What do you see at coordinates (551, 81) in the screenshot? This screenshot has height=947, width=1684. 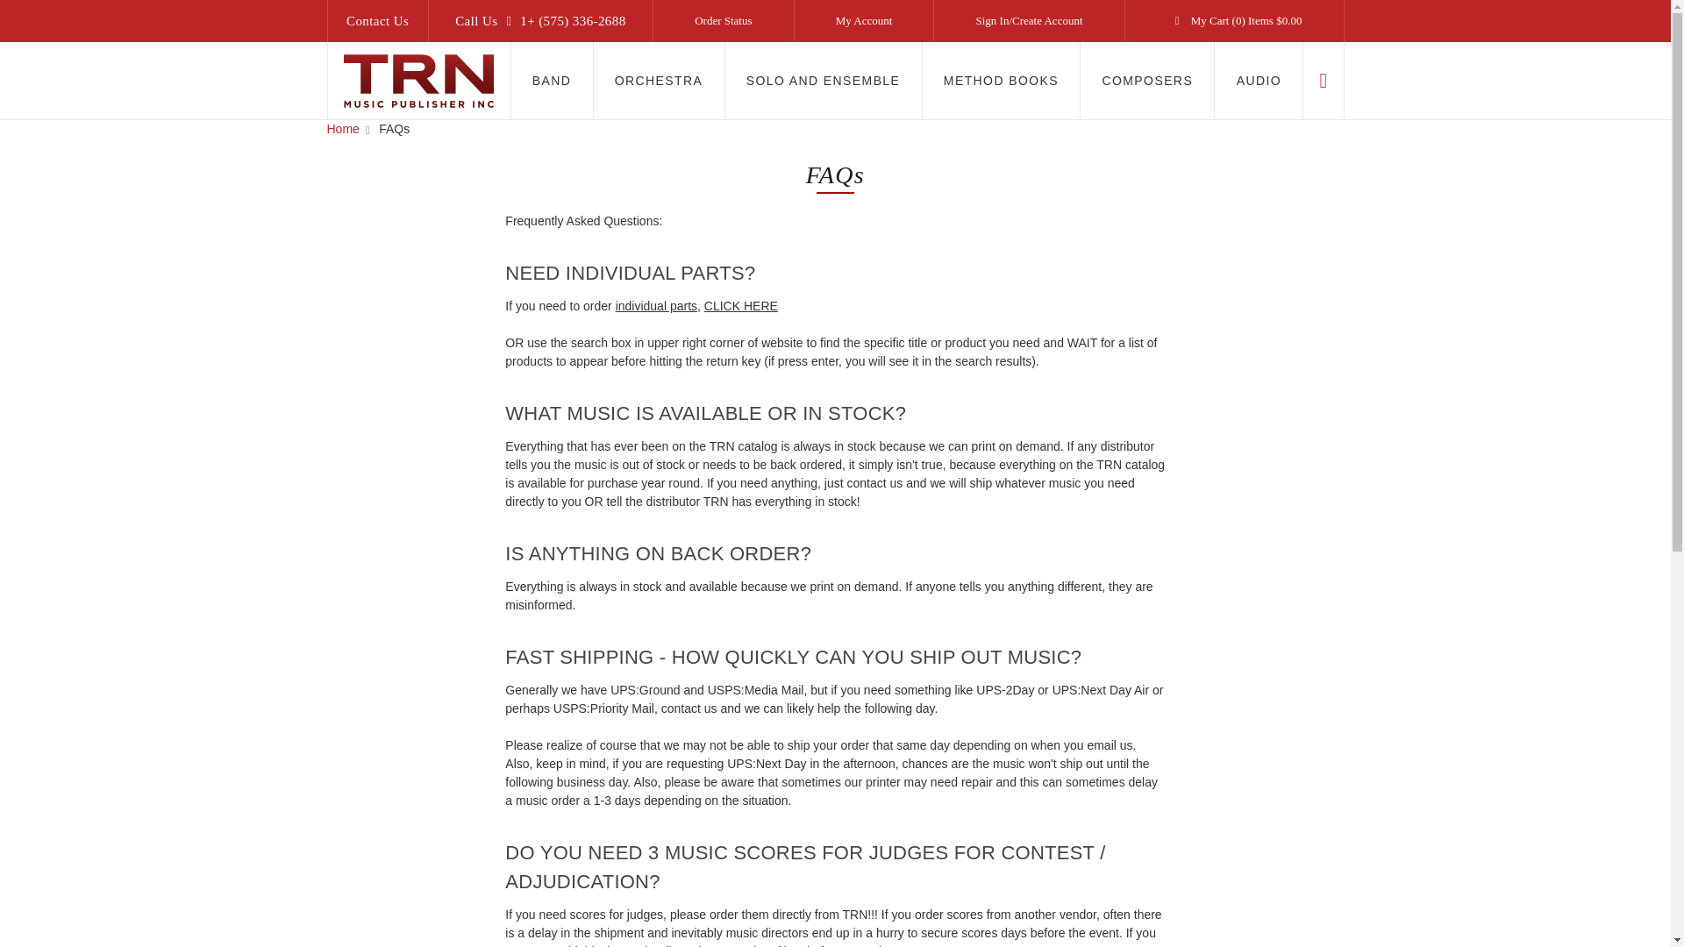 I see `BAND` at bounding box center [551, 81].